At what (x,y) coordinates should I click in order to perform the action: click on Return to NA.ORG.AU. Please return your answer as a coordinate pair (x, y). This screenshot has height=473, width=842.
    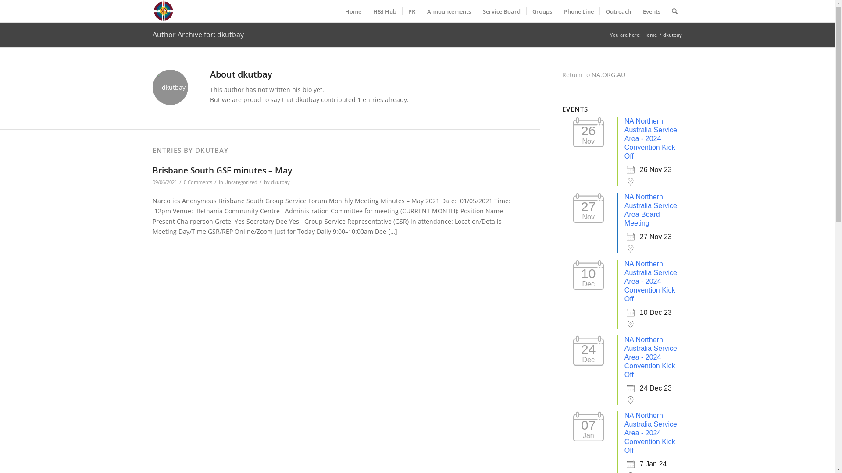
    Looking at the image, I should click on (594, 74).